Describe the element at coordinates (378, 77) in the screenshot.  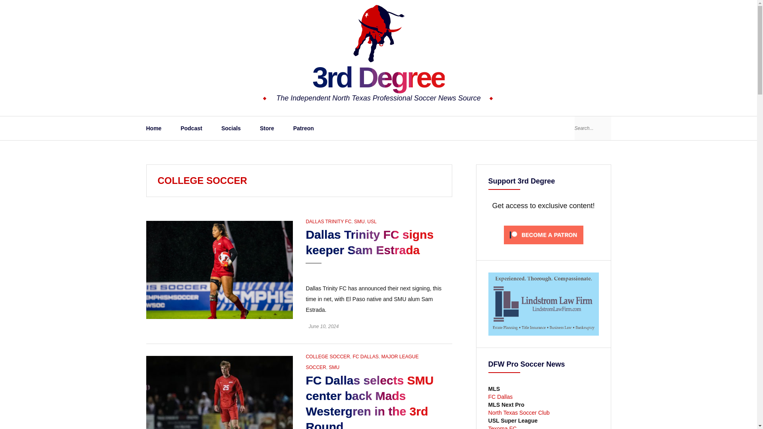
I see `3rd Degree` at that location.